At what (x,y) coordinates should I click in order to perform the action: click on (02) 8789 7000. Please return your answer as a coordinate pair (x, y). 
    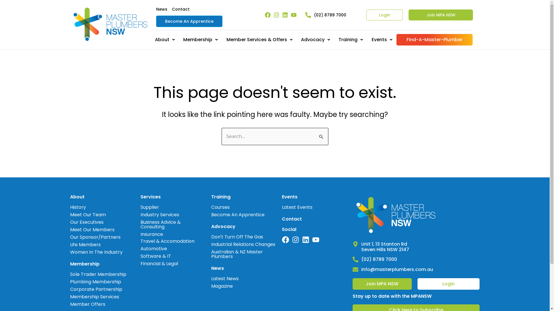
    Looking at the image, I should click on (379, 259).